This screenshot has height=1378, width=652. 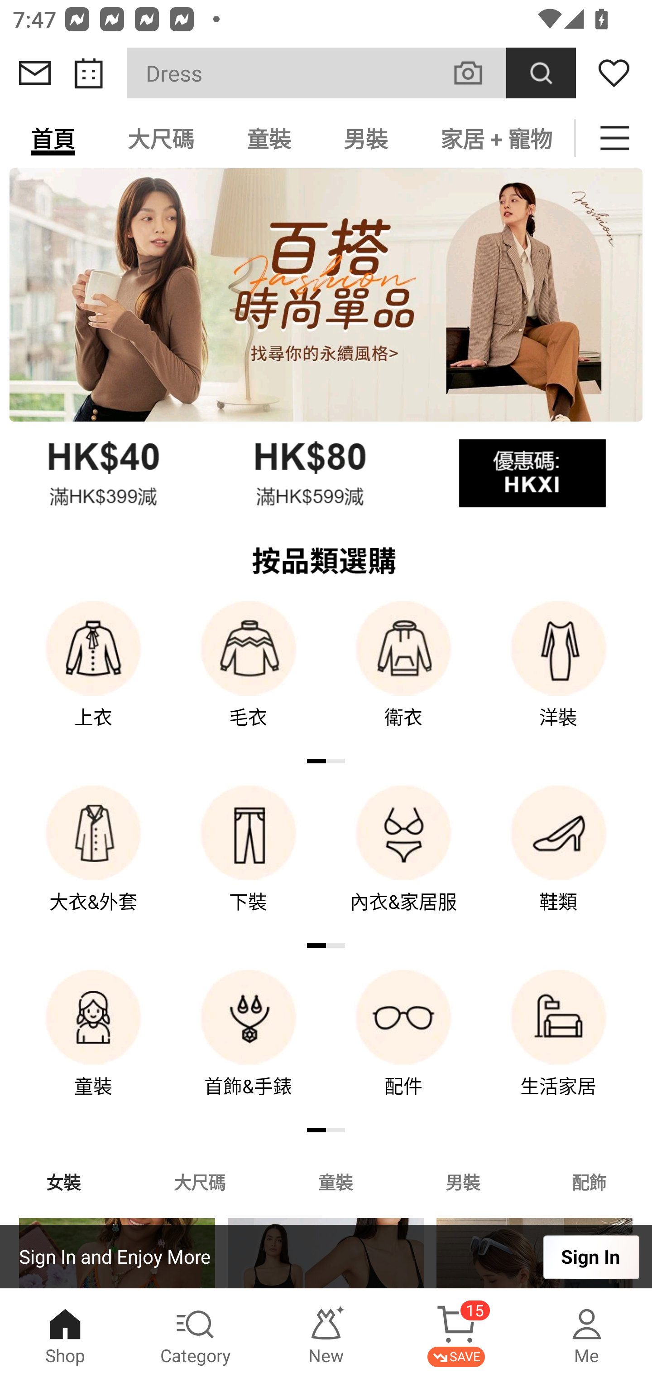 I want to click on 女裝, so click(x=63, y=1181).